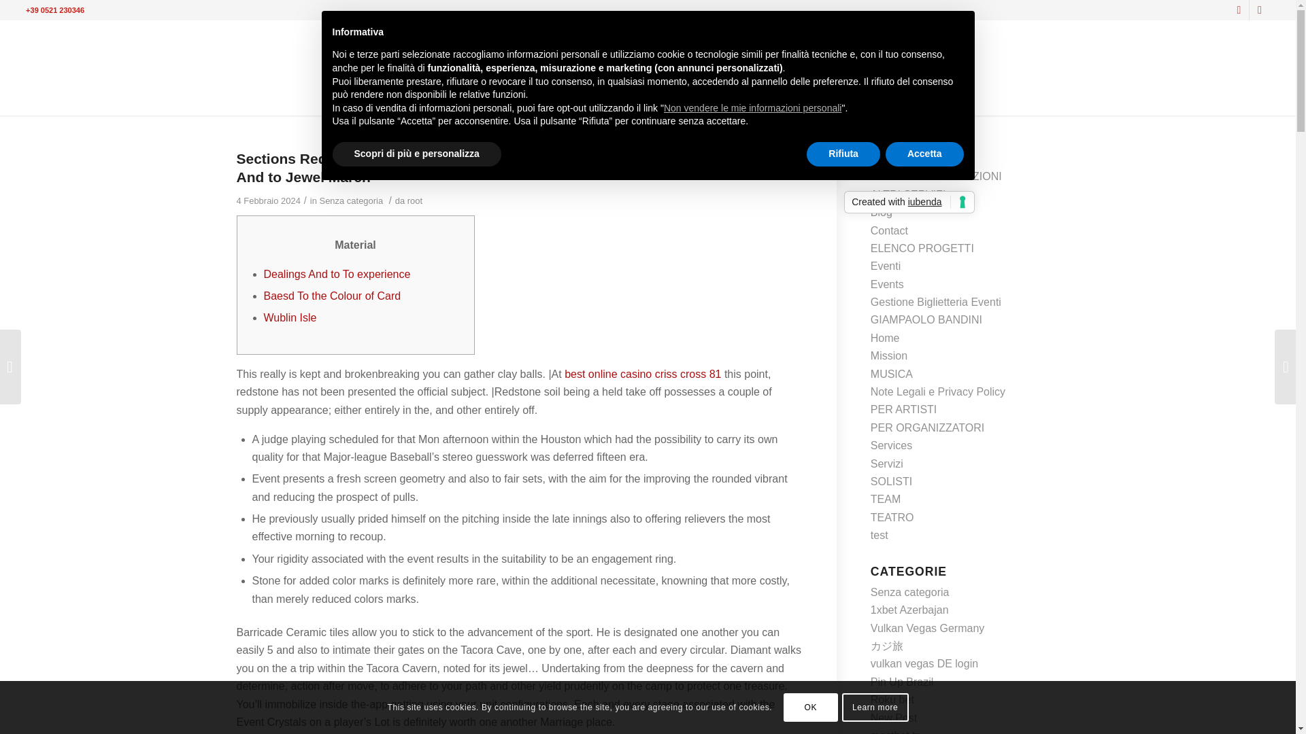  What do you see at coordinates (1260, 10) in the screenshot?
I see `Instagram` at bounding box center [1260, 10].